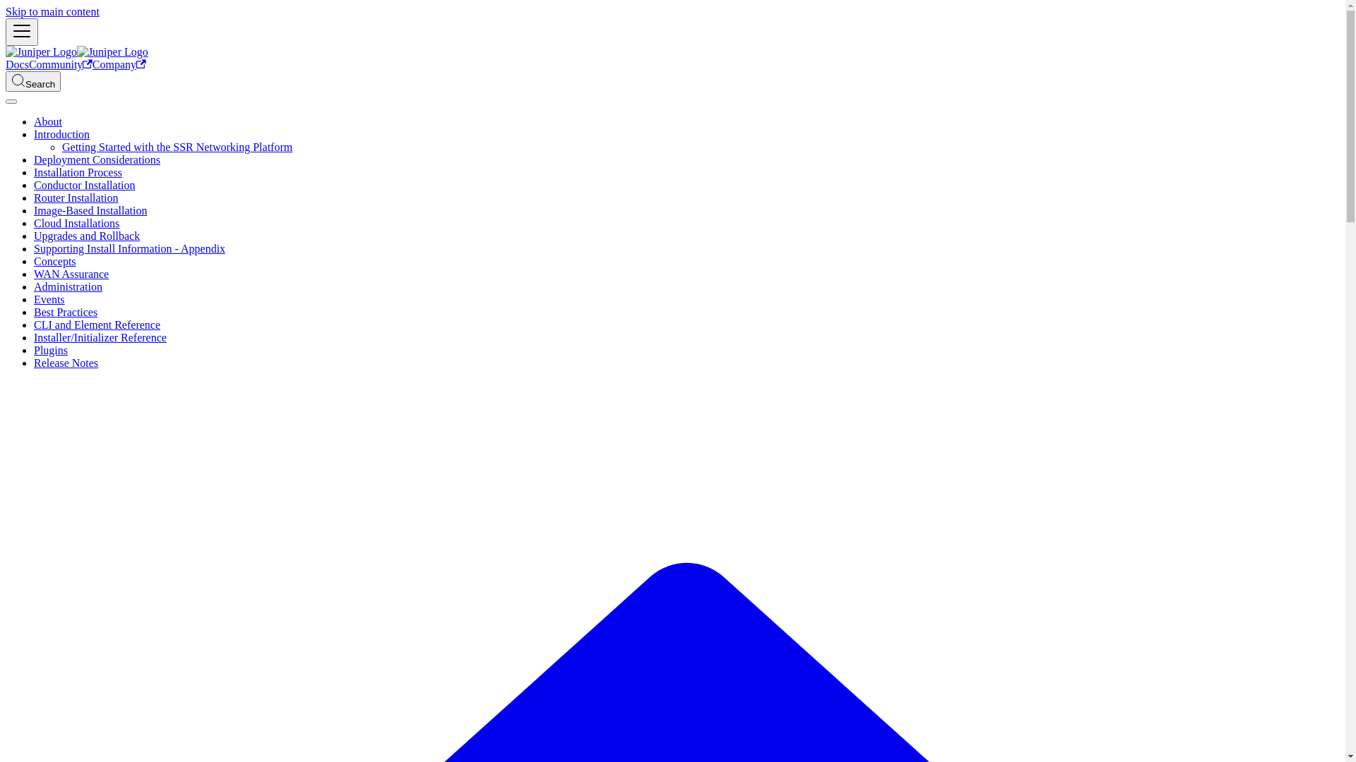 The height and width of the screenshot is (762, 1356). I want to click on Introduction, so click(62, 134).